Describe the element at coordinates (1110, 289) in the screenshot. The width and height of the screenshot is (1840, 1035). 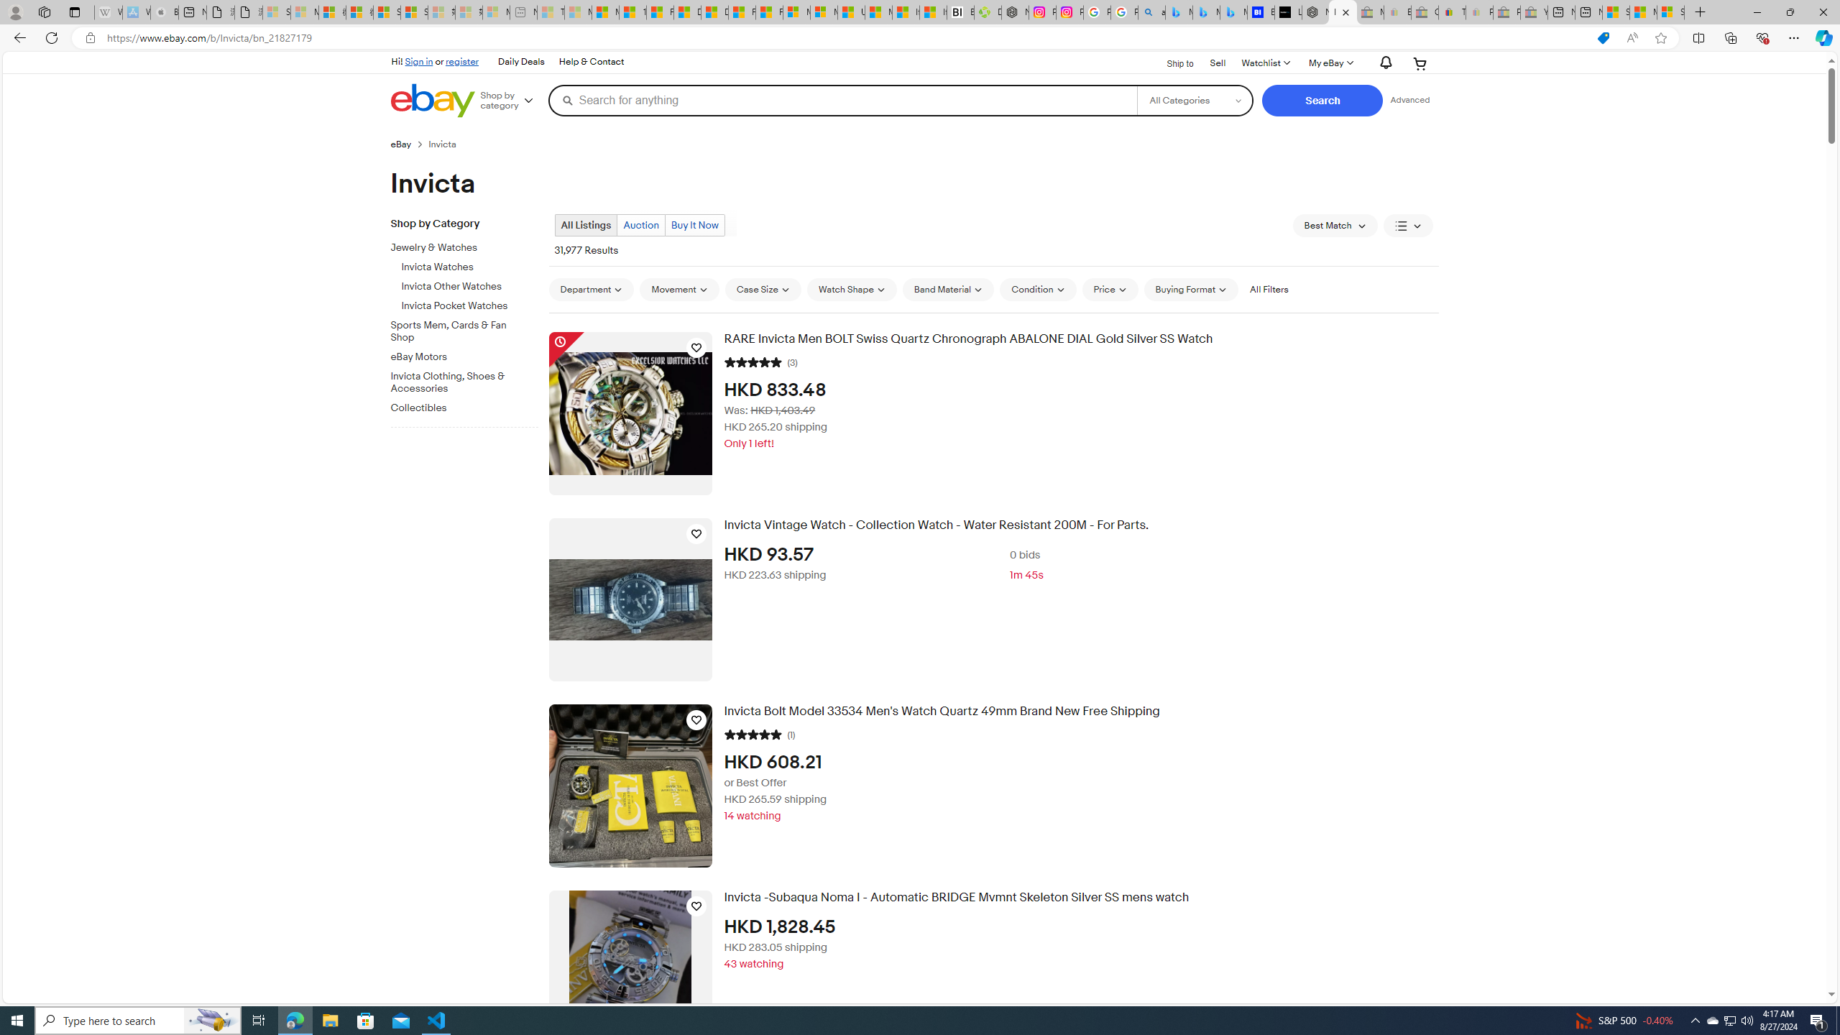
I see `Price` at that location.